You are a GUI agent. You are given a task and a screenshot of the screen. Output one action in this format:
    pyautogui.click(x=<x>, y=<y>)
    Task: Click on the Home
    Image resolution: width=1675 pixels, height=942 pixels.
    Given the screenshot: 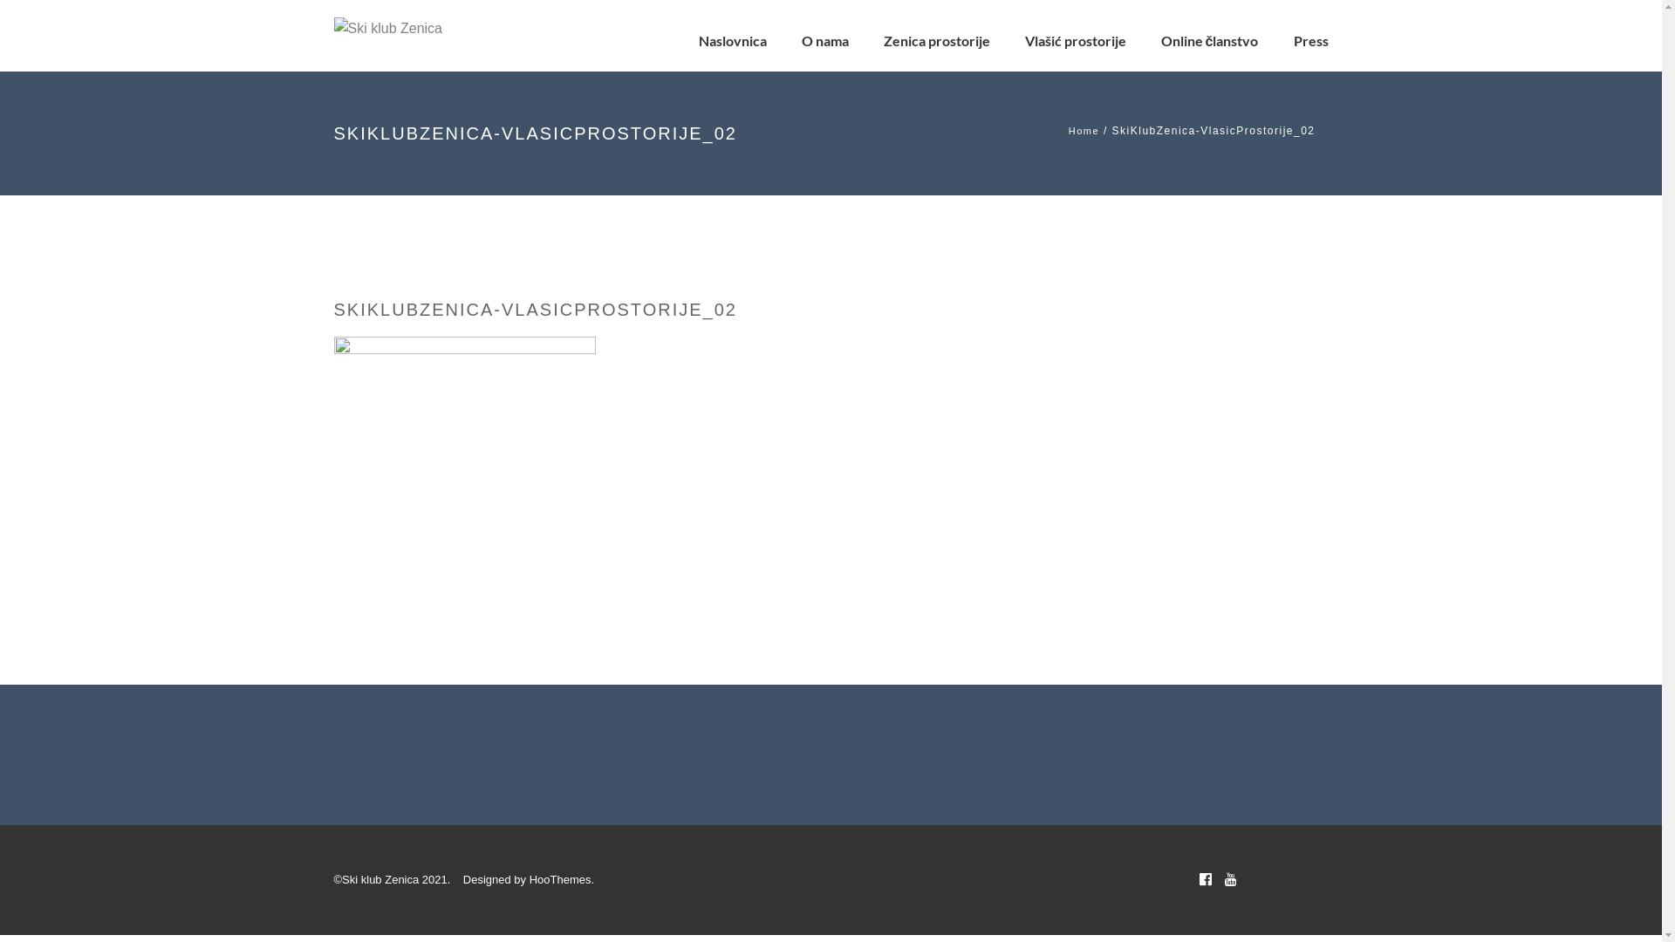 What is the action you would take?
    pyautogui.click(x=1084, y=131)
    